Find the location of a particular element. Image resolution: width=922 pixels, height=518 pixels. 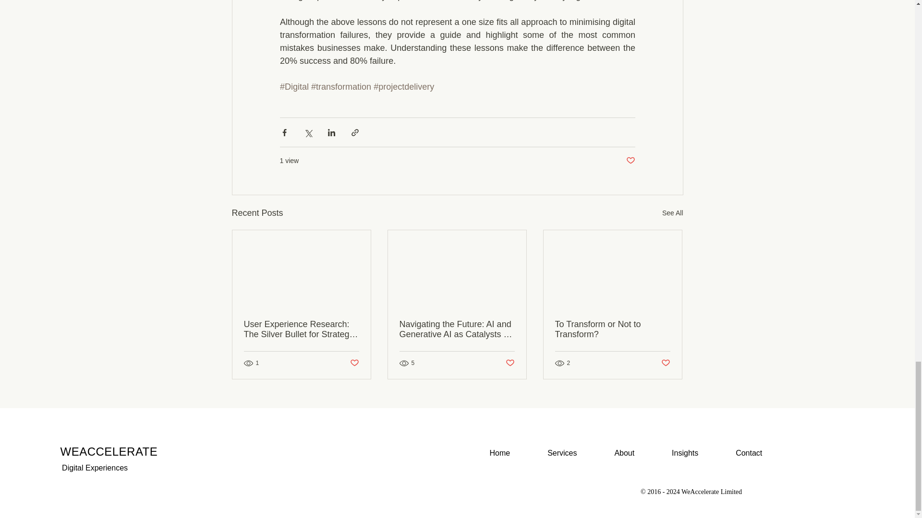

Home is located at coordinates (500, 453).